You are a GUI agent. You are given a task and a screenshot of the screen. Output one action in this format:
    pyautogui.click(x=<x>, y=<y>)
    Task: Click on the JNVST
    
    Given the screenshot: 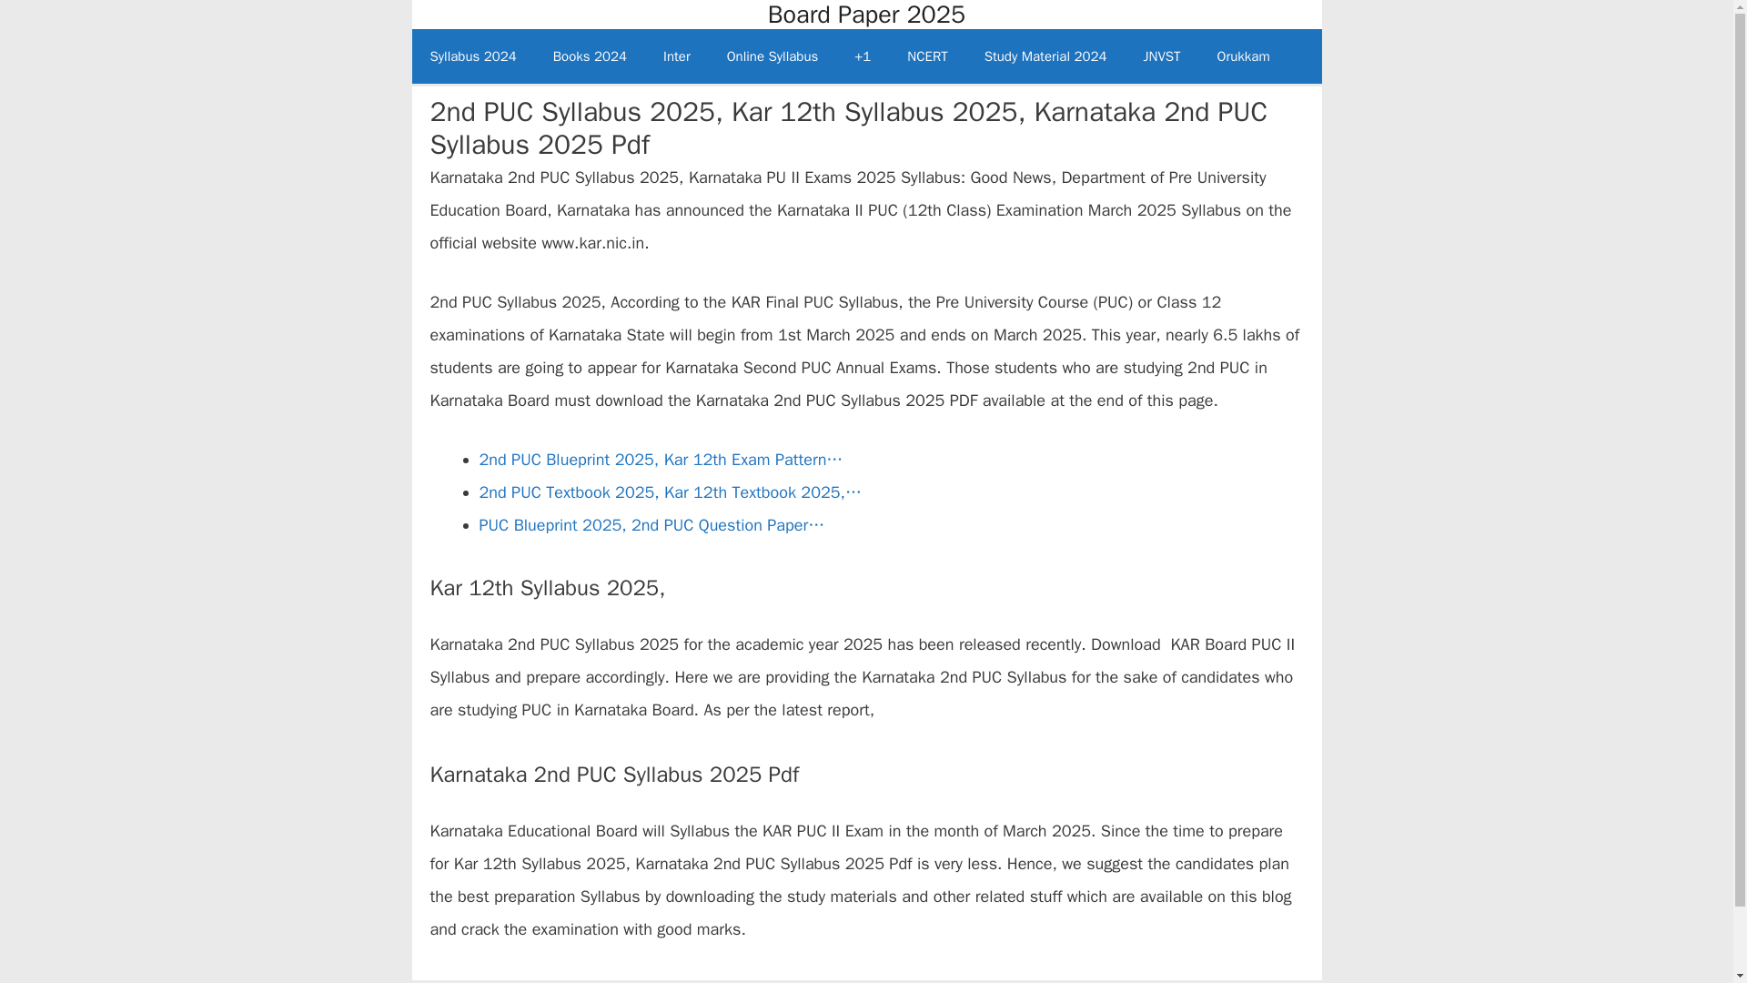 What is the action you would take?
    pyautogui.click(x=1161, y=56)
    